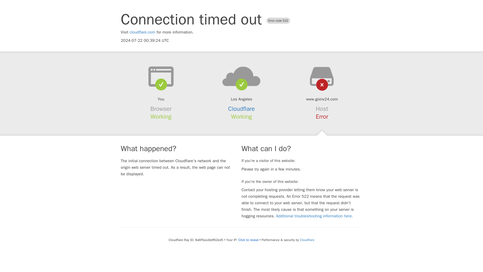 The image size is (483, 272). Describe the element at coordinates (142, 32) in the screenshot. I see `cloudflare.com` at that location.